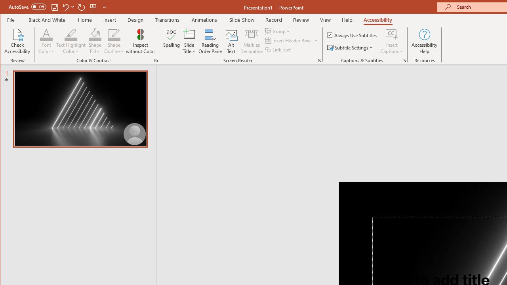 The width and height of the screenshot is (507, 285). What do you see at coordinates (189, 41) in the screenshot?
I see `Slide Title` at bounding box center [189, 41].